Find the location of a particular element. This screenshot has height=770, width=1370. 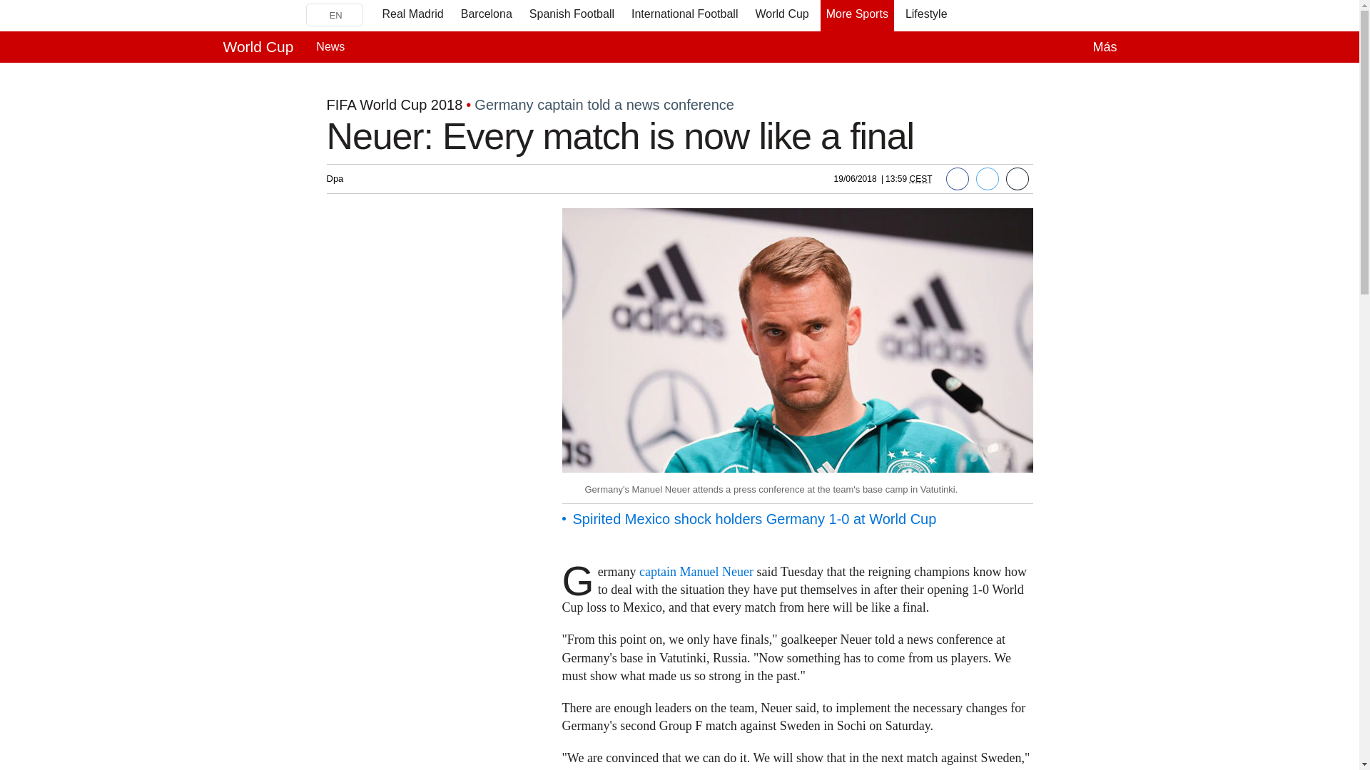

Barcelona is located at coordinates (486, 16).